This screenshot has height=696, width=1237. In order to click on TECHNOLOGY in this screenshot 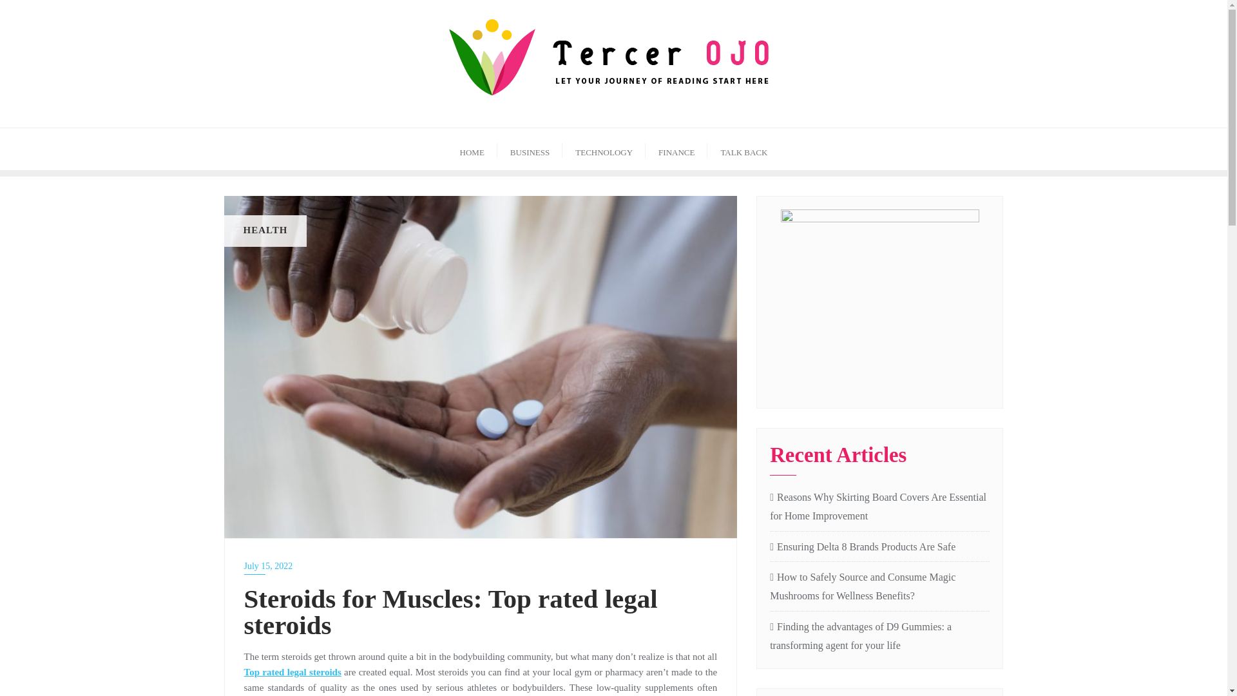, I will do `click(604, 148)`.